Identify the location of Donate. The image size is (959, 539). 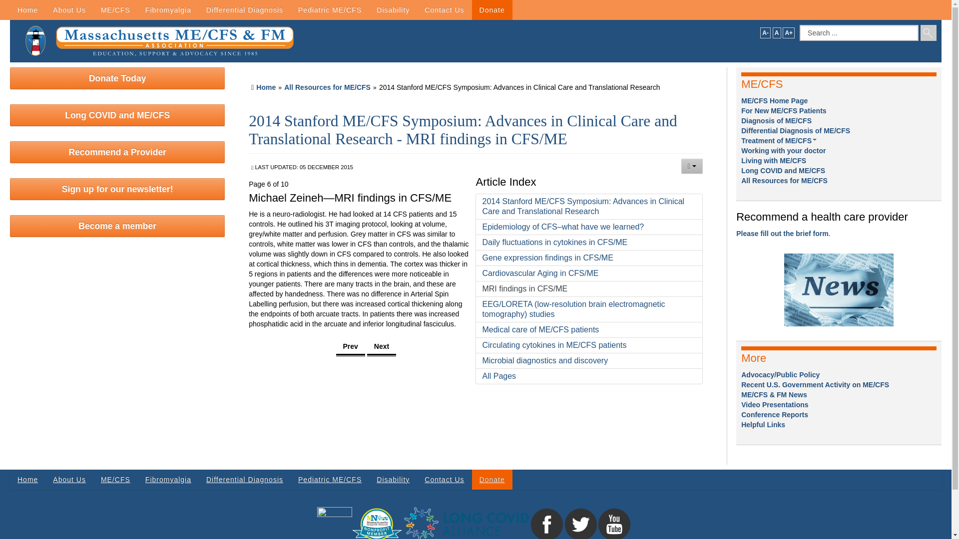
(491, 10).